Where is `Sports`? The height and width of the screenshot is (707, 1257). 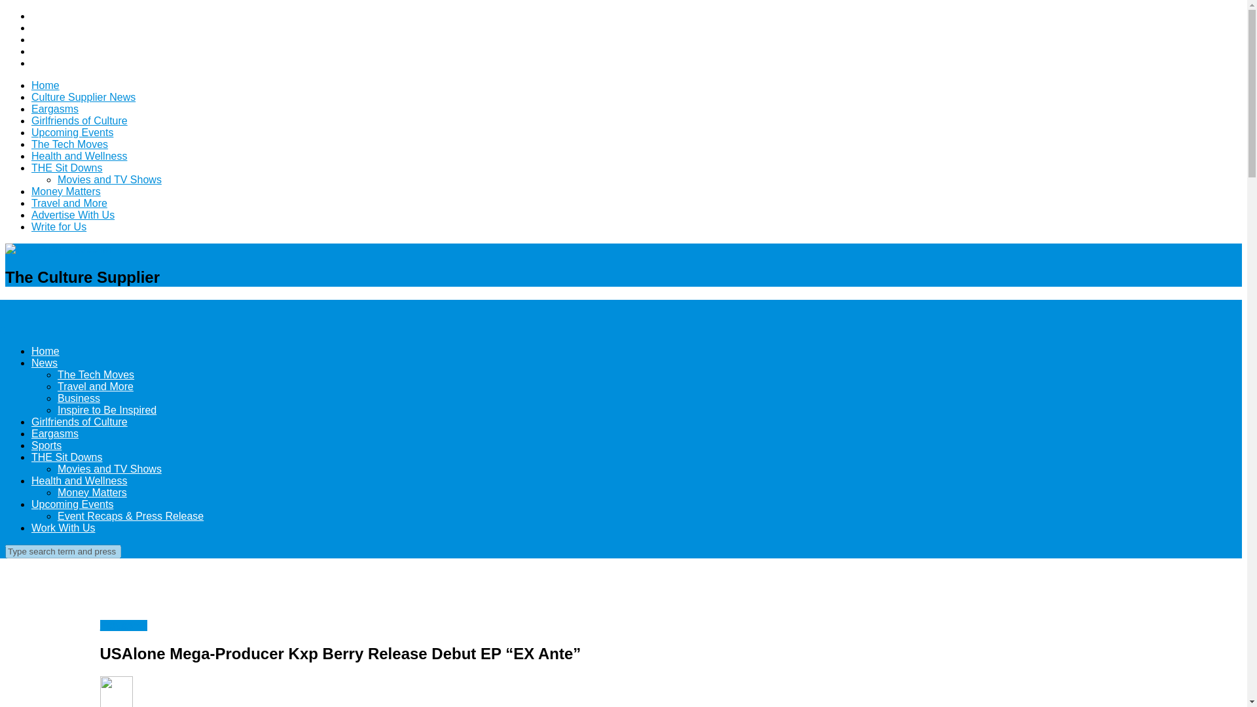
Sports is located at coordinates (46, 445).